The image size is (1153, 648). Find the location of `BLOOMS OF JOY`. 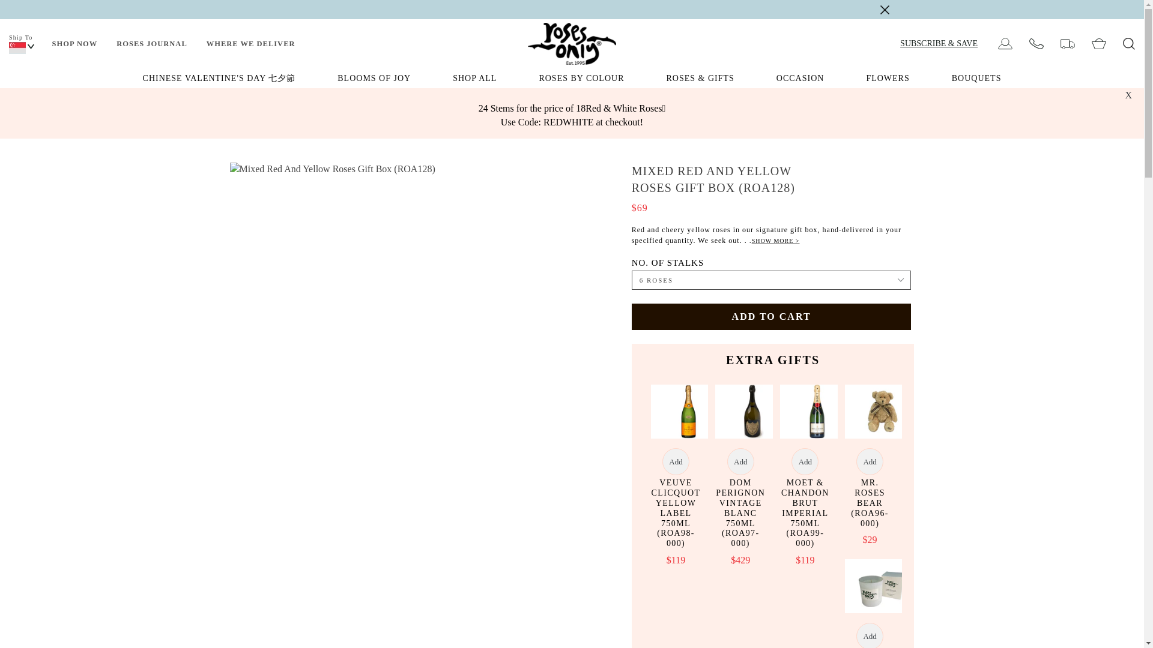

BLOOMS OF JOY is located at coordinates (374, 78).